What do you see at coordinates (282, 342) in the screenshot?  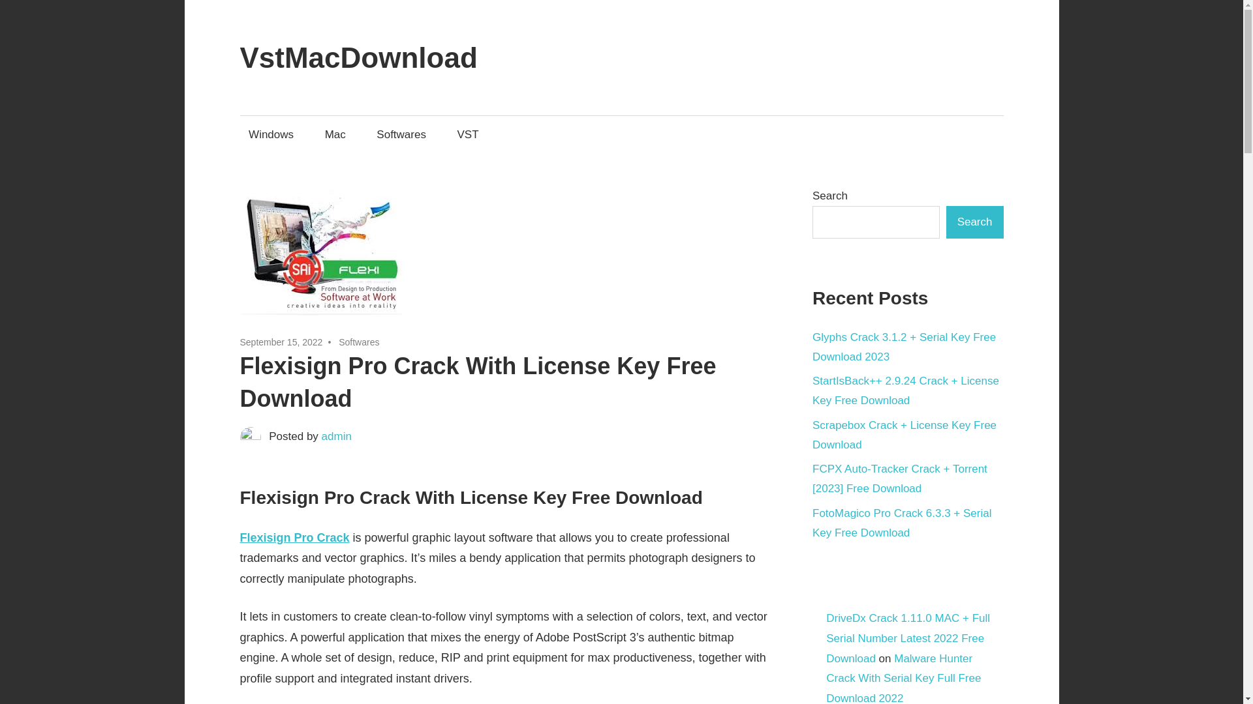 I see `September 15, 2022` at bounding box center [282, 342].